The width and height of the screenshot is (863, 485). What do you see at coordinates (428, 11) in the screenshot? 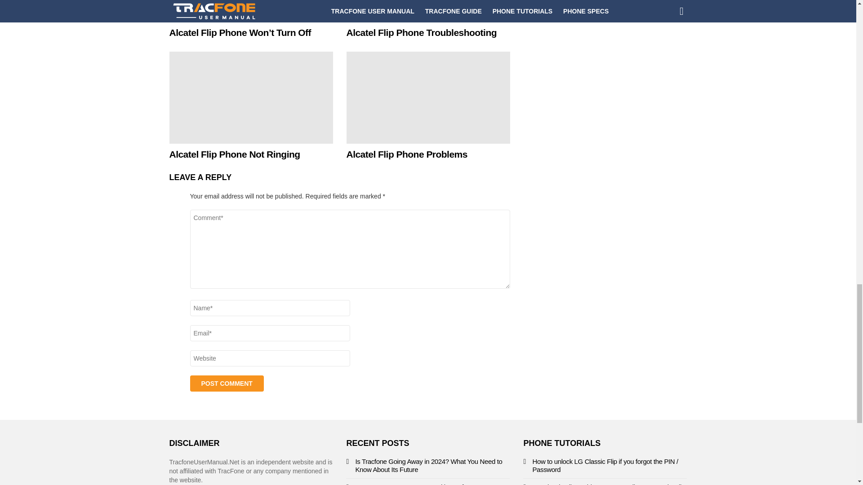
I see `Alcatel Flip Phone Troubleshooting` at bounding box center [428, 11].